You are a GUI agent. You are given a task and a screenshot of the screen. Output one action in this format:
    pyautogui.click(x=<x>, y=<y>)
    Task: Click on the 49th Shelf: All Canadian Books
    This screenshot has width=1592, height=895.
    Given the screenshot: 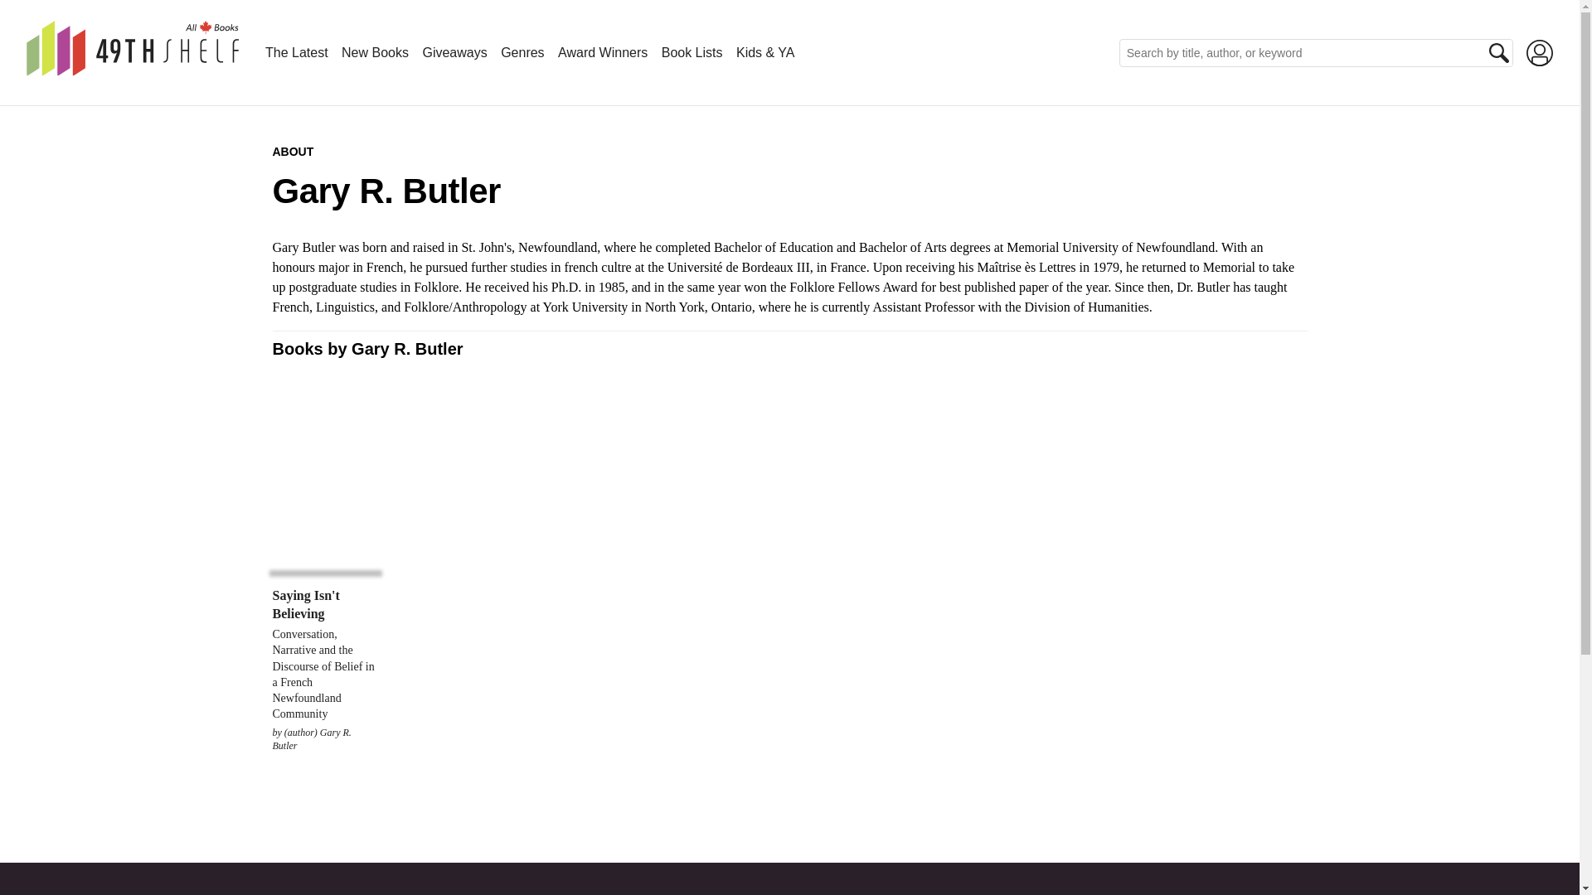 What is the action you would take?
    pyautogui.click(x=133, y=66)
    